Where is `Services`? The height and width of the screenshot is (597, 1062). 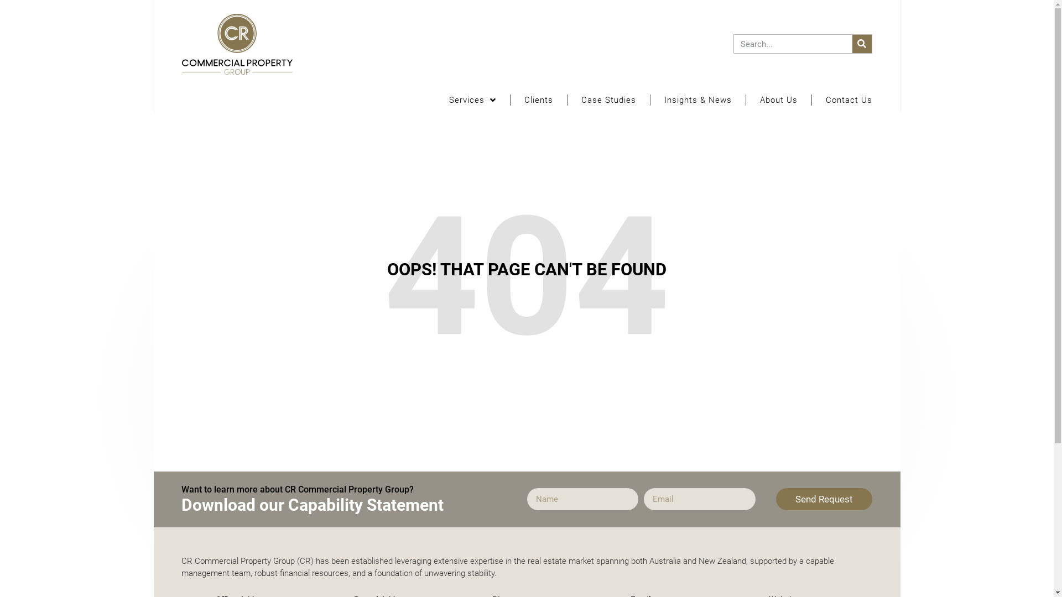
Services is located at coordinates (472, 101).